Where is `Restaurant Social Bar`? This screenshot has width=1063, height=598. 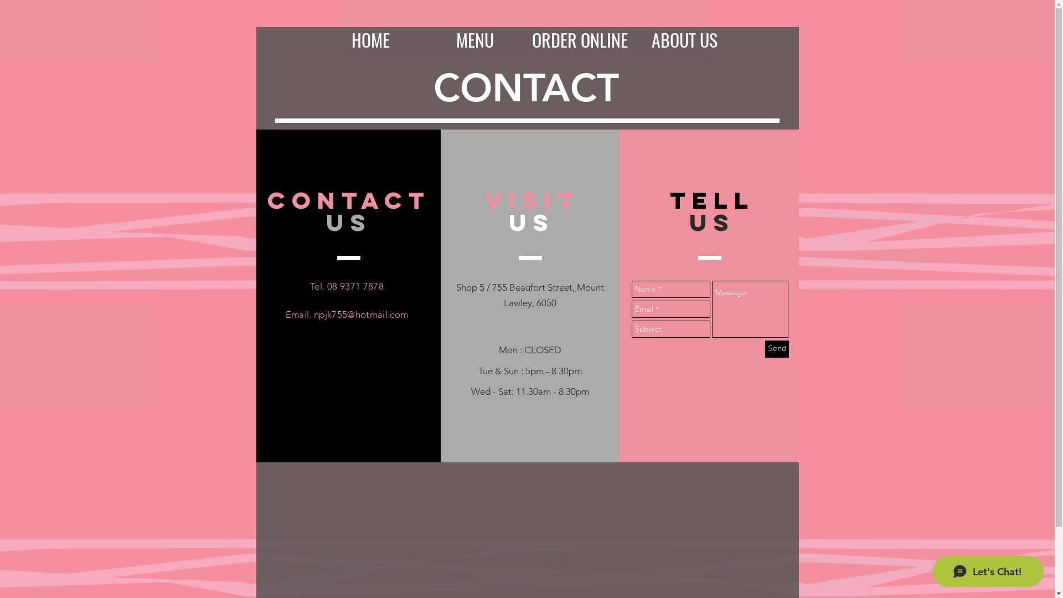 Restaurant Social Bar is located at coordinates (347, 359).